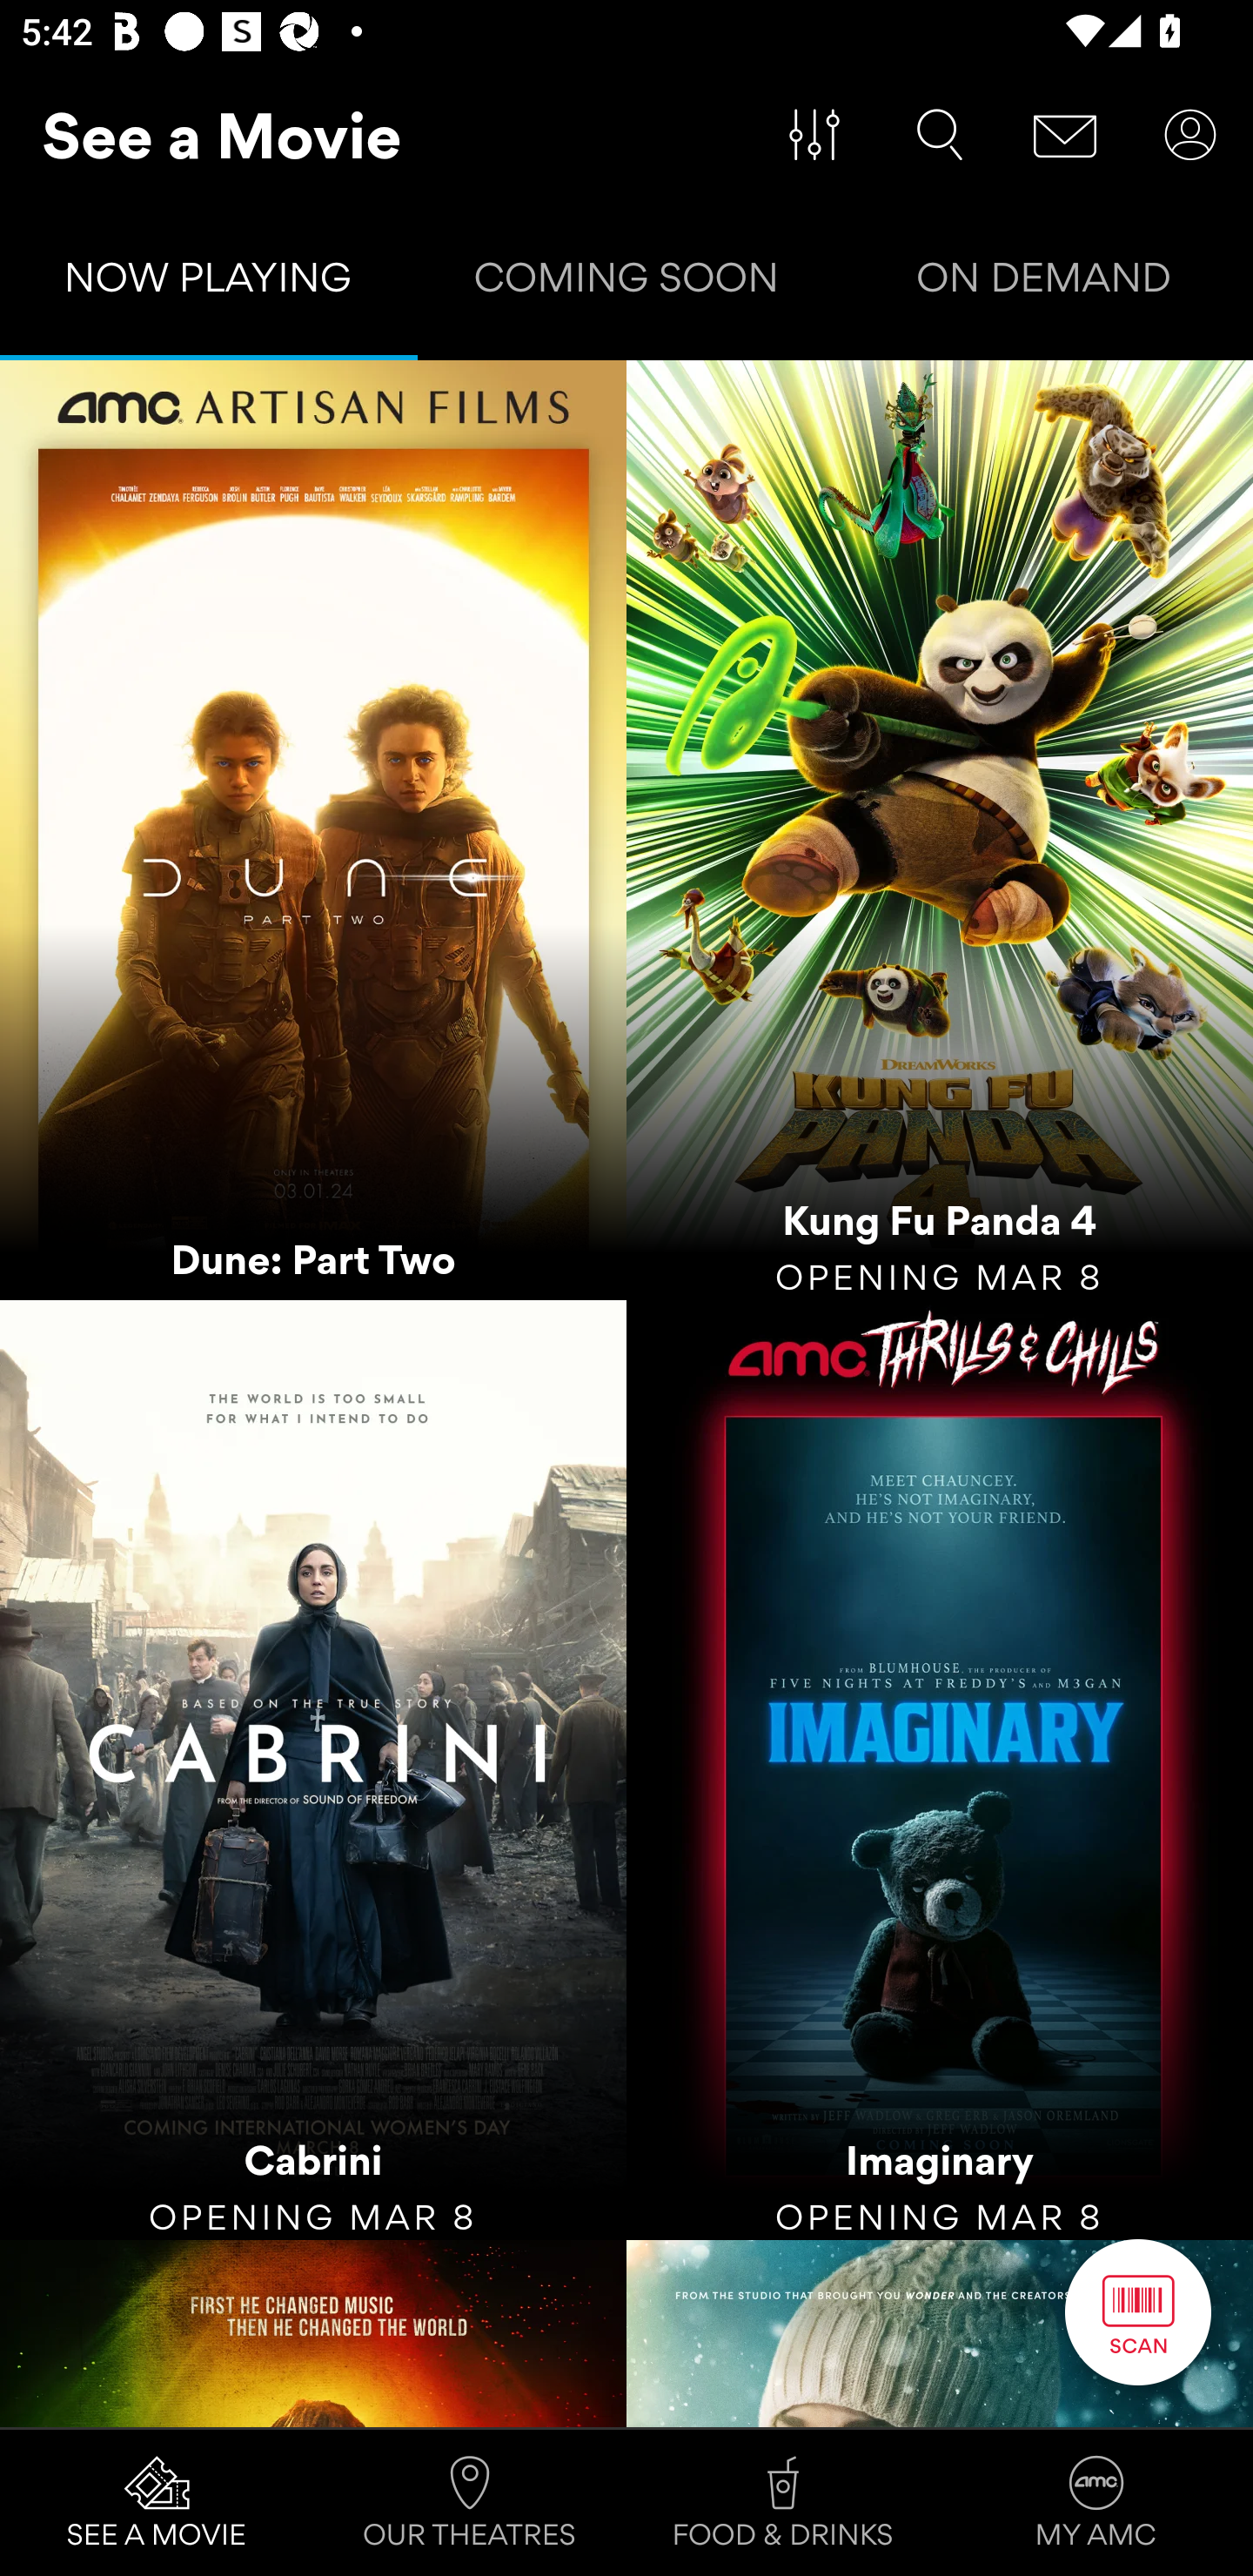 The image size is (1253, 2576). What do you see at coordinates (1044, 284) in the screenshot?
I see `ON DEMAND
Tab 3 of 3` at bounding box center [1044, 284].